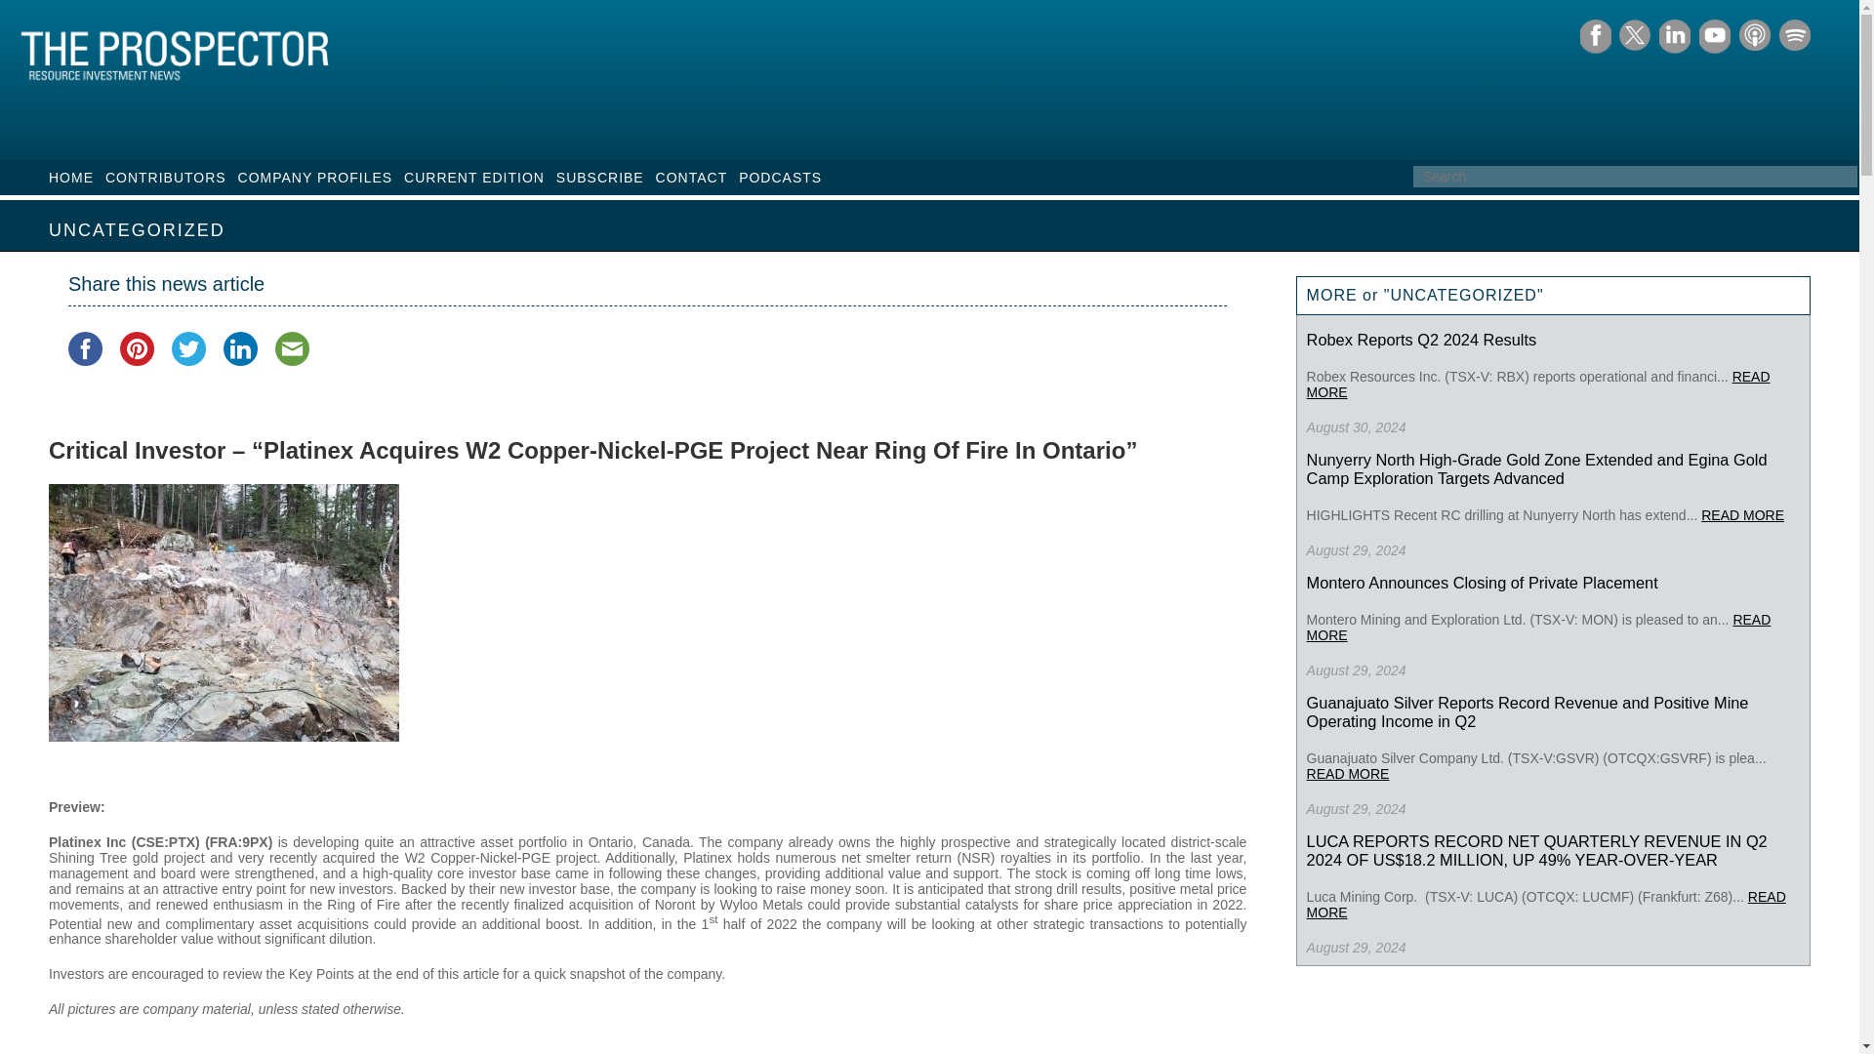  What do you see at coordinates (85, 348) in the screenshot?
I see `facebook` at bounding box center [85, 348].